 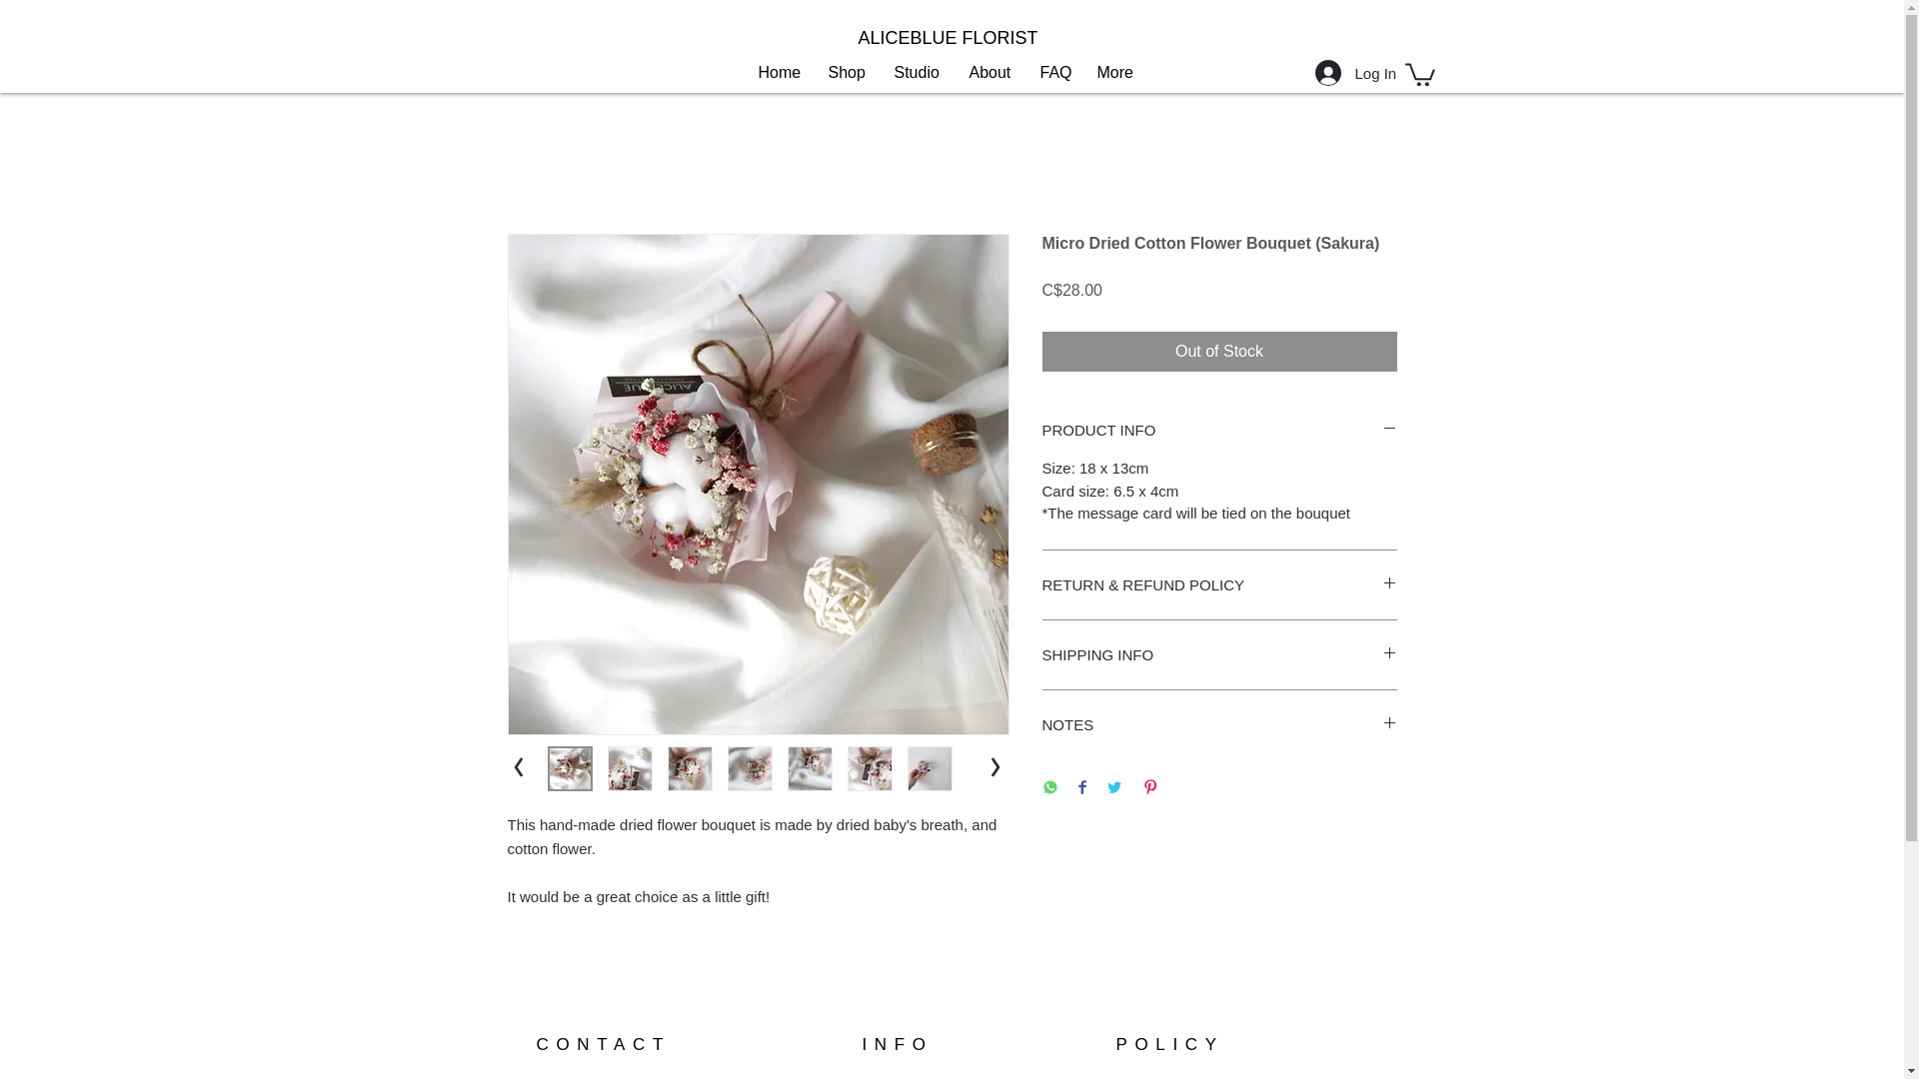 I want to click on Log In, so click(x=1348, y=72).